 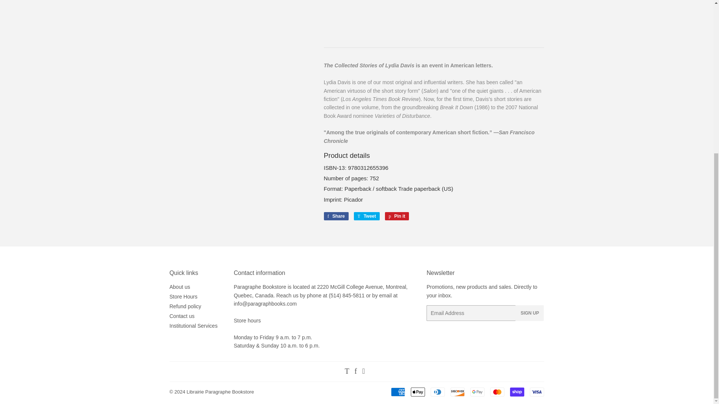 What do you see at coordinates (418, 392) in the screenshot?
I see `Apple Pay` at bounding box center [418, 392].